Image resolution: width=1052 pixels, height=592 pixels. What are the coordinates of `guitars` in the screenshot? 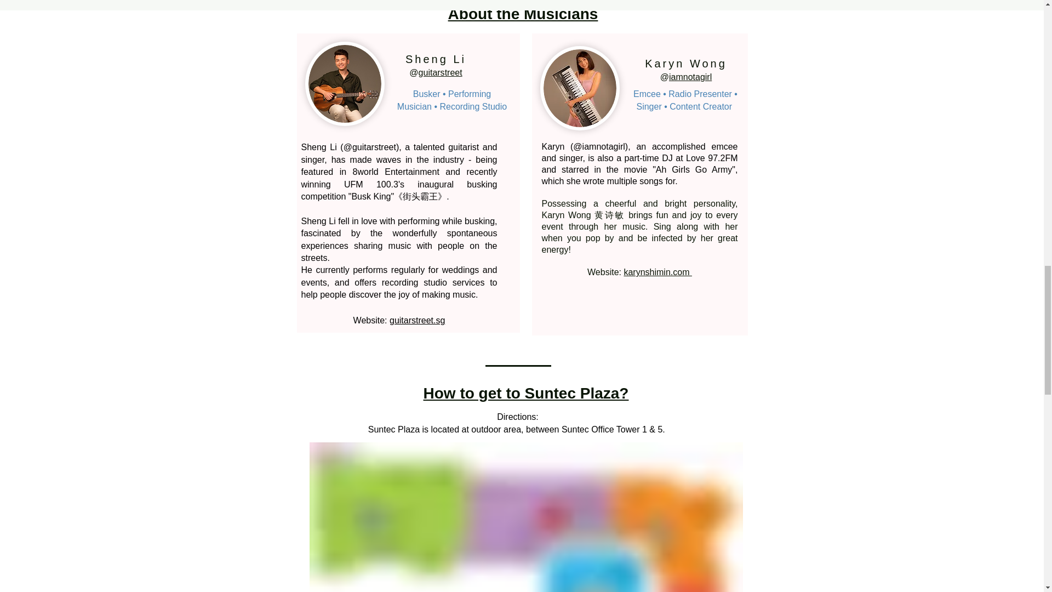 It's located at (432, 72).